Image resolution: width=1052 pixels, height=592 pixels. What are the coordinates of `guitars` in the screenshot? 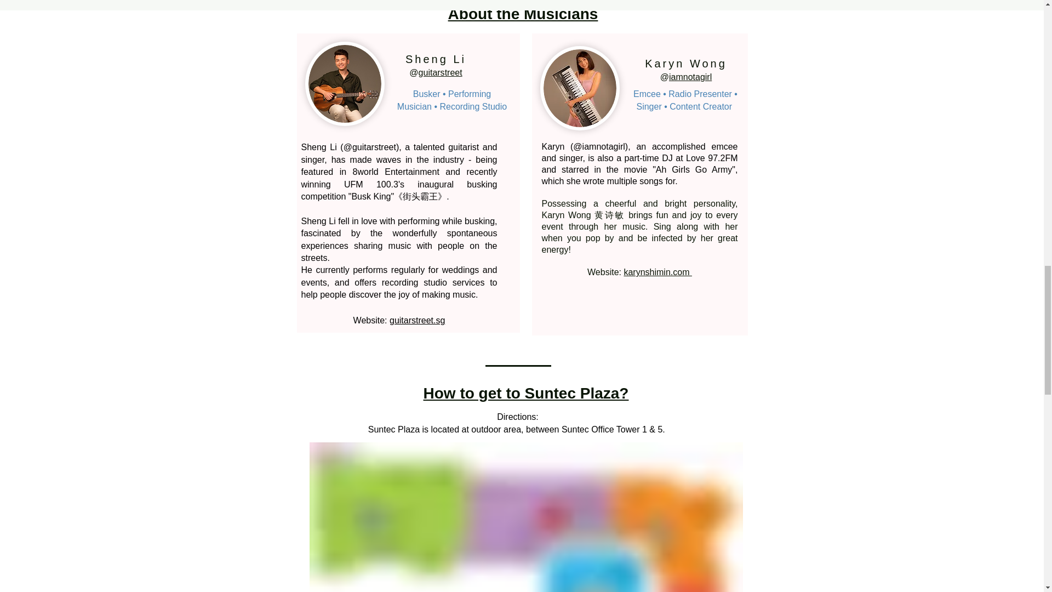 It's located at (432, 72).